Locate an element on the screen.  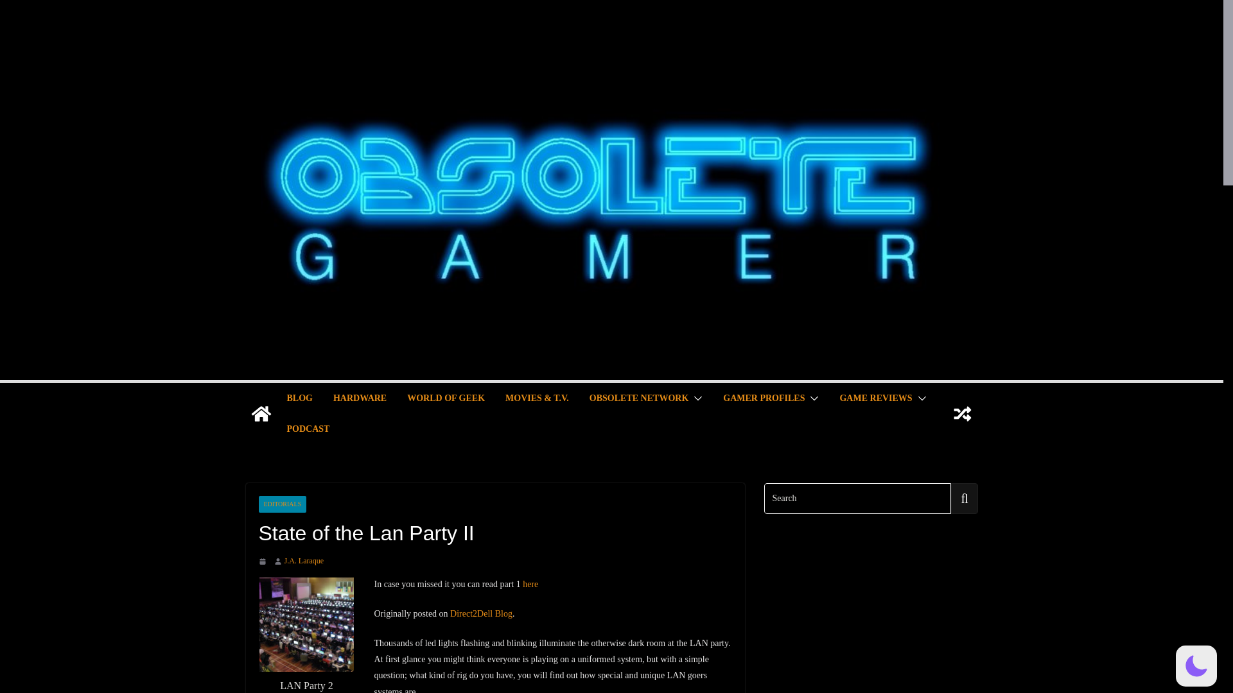
WORLD OF GEEK is located at coordinates (446, 398).